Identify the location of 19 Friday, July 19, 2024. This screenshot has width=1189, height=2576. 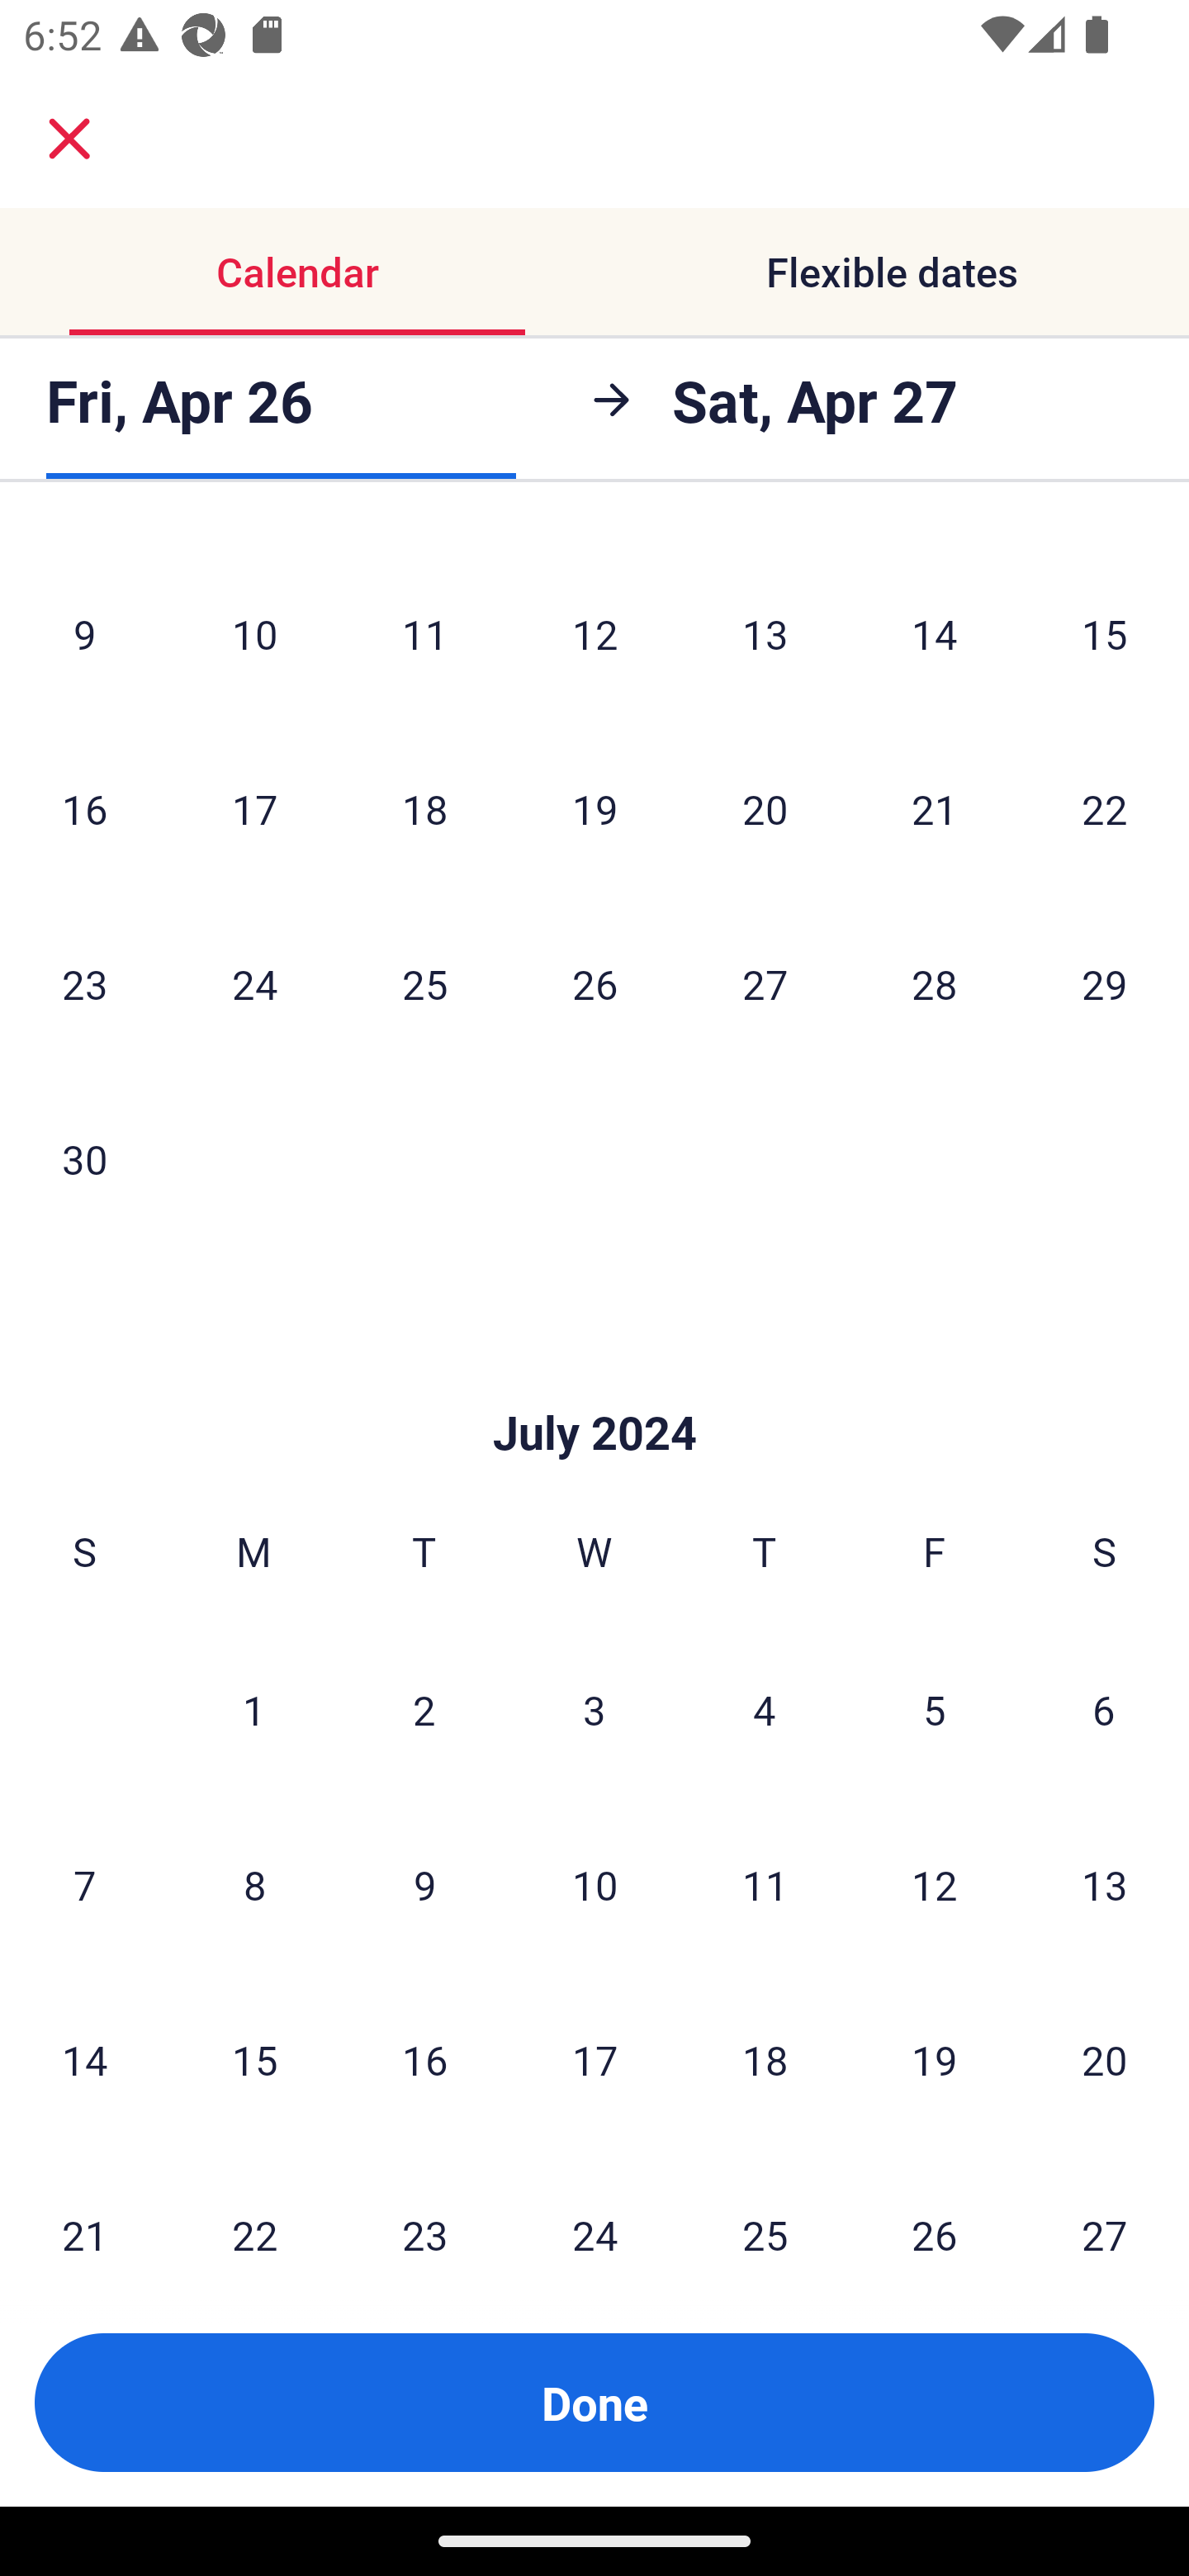
(935, 2059).